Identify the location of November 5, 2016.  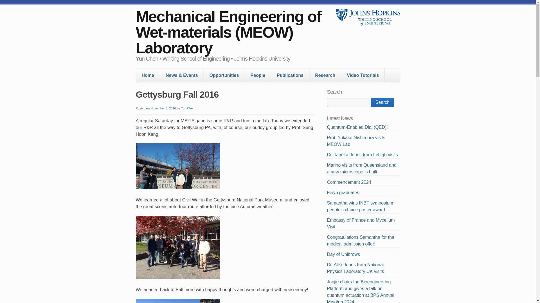
(163, 108).